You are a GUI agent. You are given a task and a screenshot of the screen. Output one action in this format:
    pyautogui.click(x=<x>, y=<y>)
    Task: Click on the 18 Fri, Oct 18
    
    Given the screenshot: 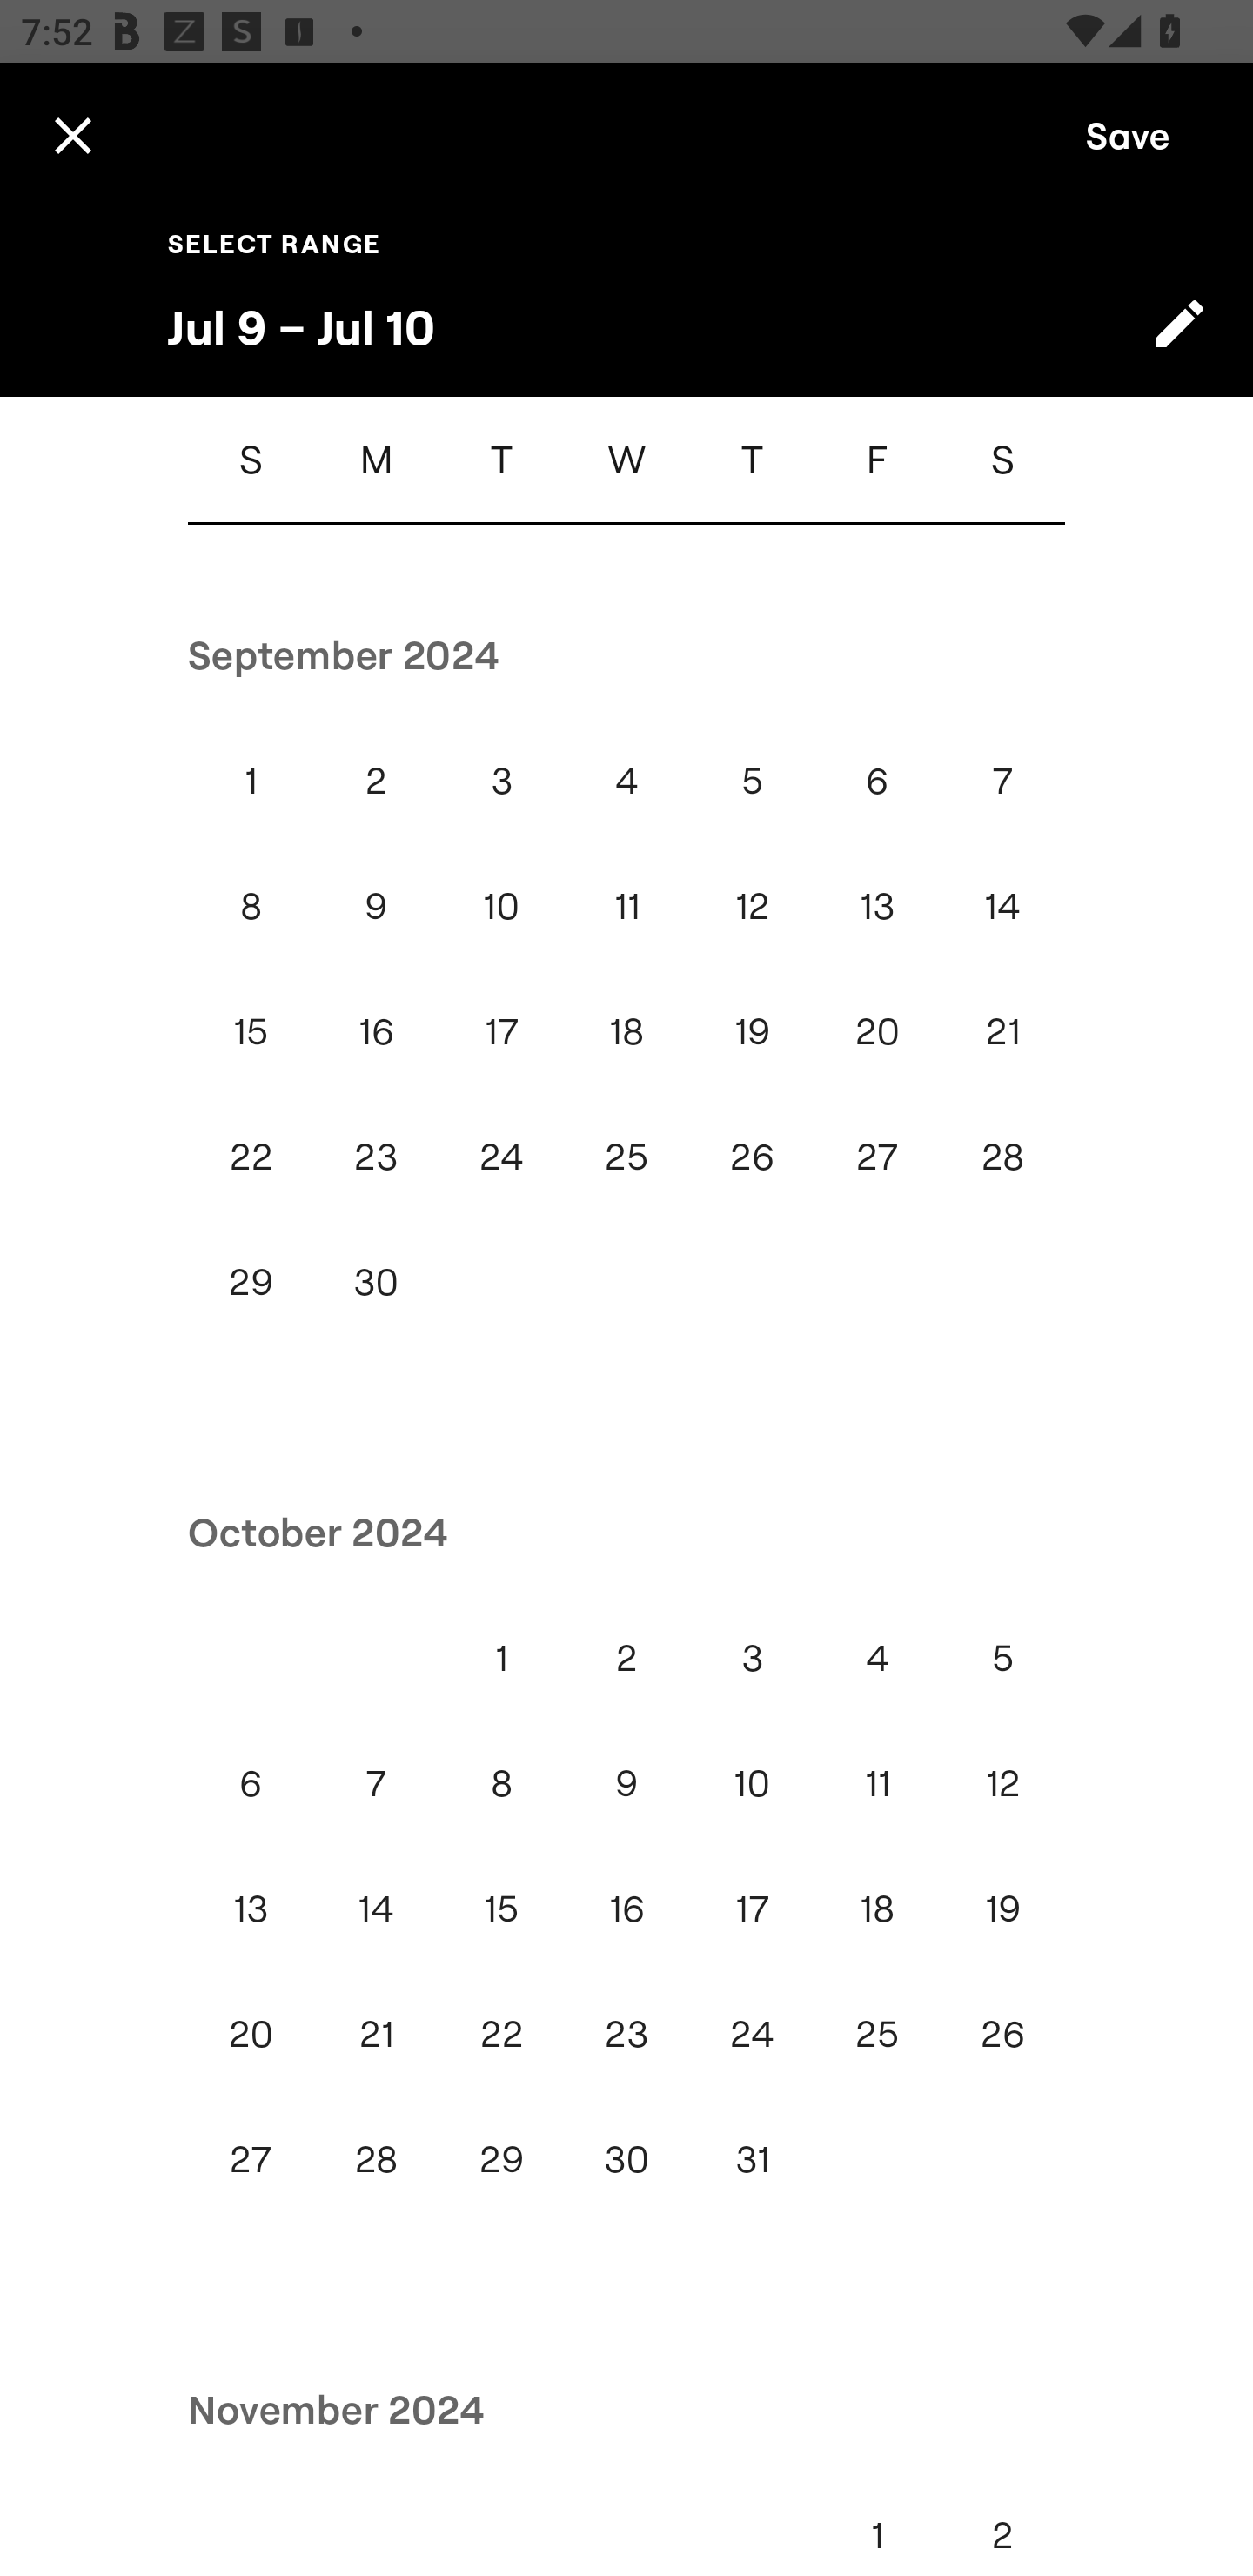 What is the action you would take?
    pyautogui.click(x=877, y=1909)
    